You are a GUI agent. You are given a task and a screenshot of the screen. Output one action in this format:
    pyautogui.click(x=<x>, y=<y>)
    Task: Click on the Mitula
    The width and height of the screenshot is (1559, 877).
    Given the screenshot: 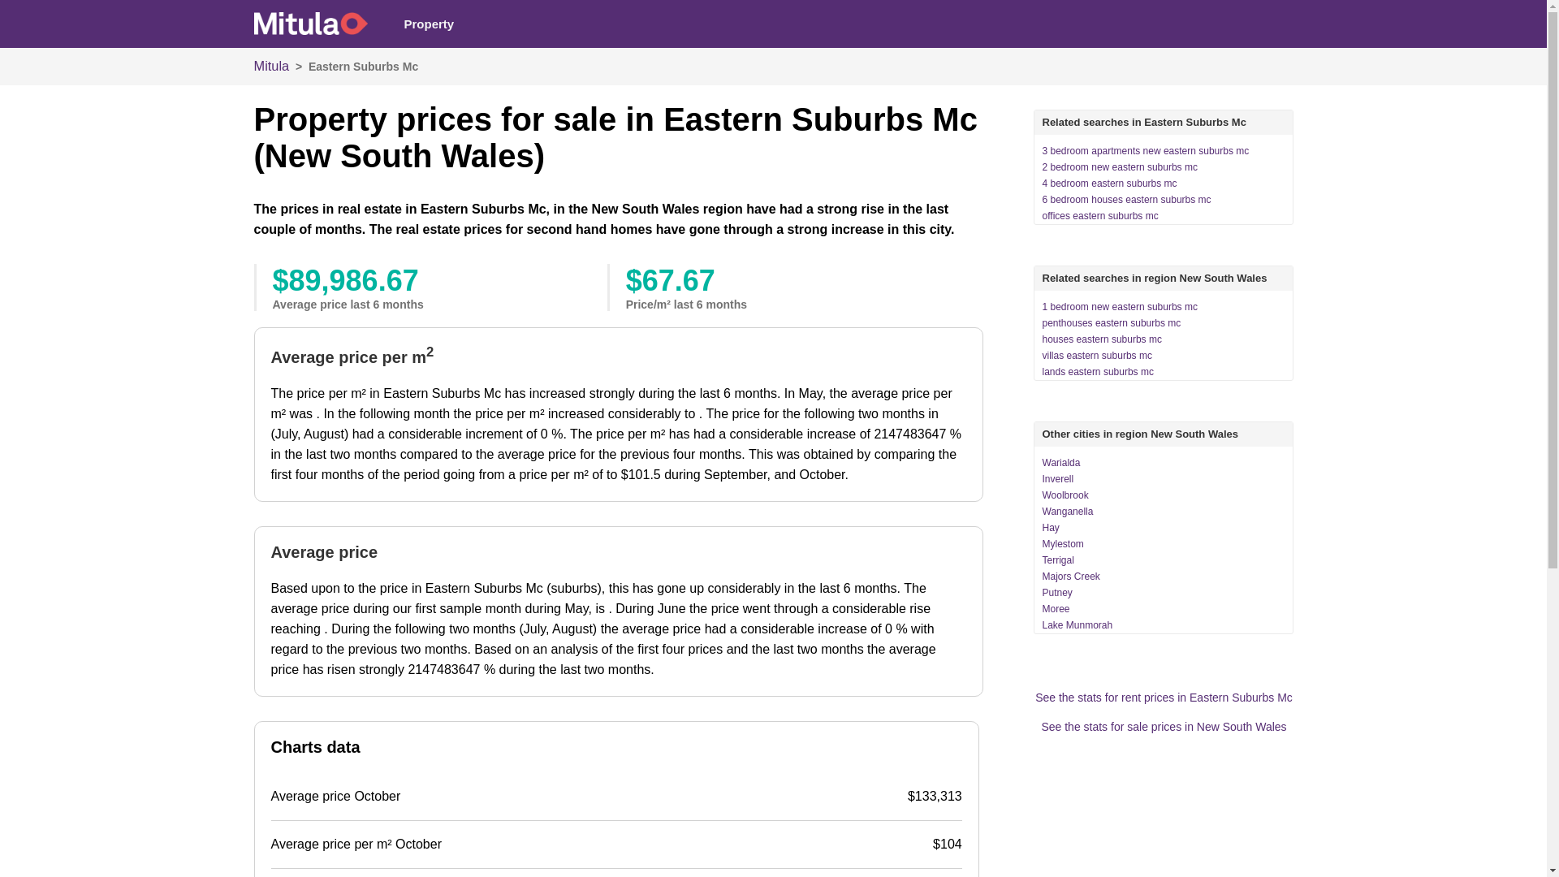 What is the action you would take?
    pyautogui.click(x=271, y=66)
    